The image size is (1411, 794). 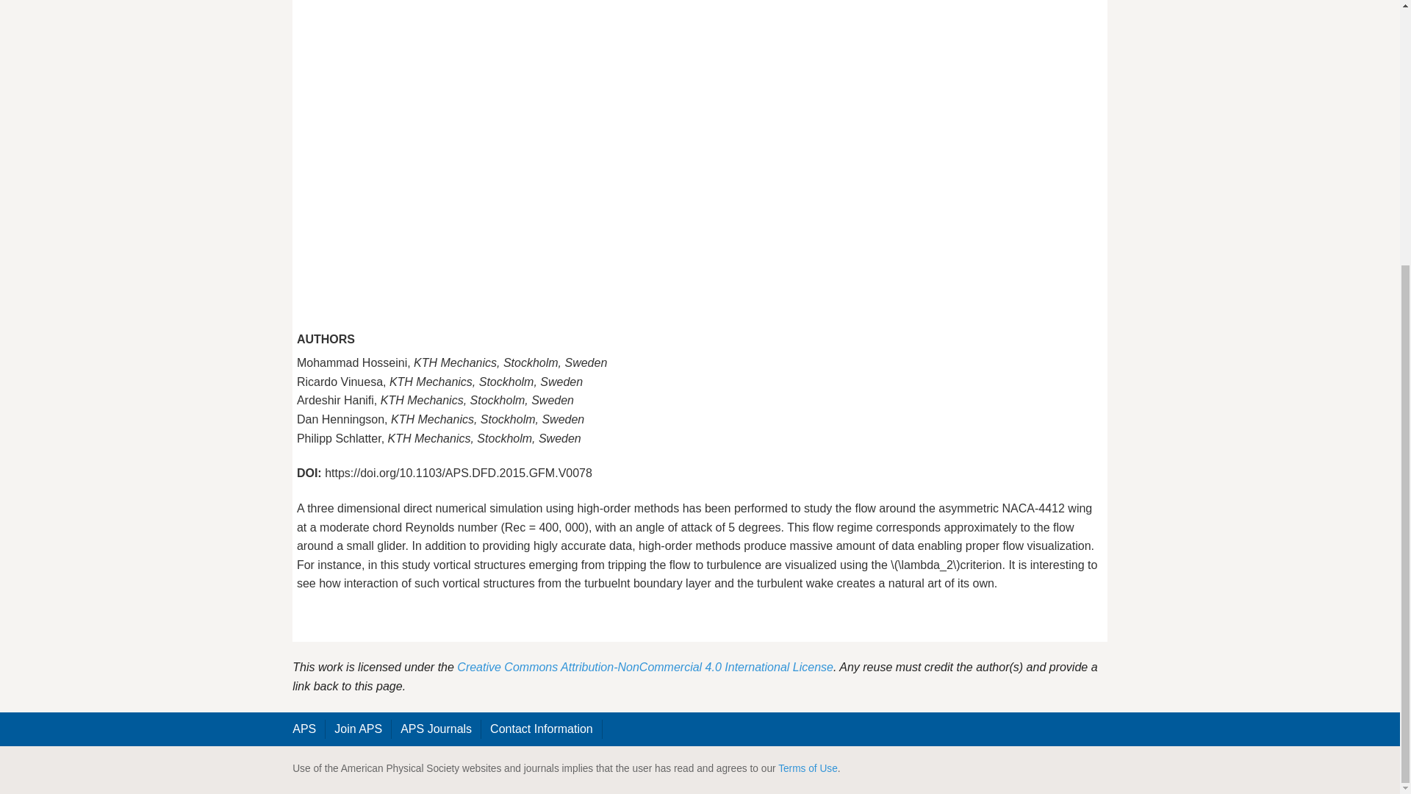 I want to click on APS, so click(x=304, y=729).